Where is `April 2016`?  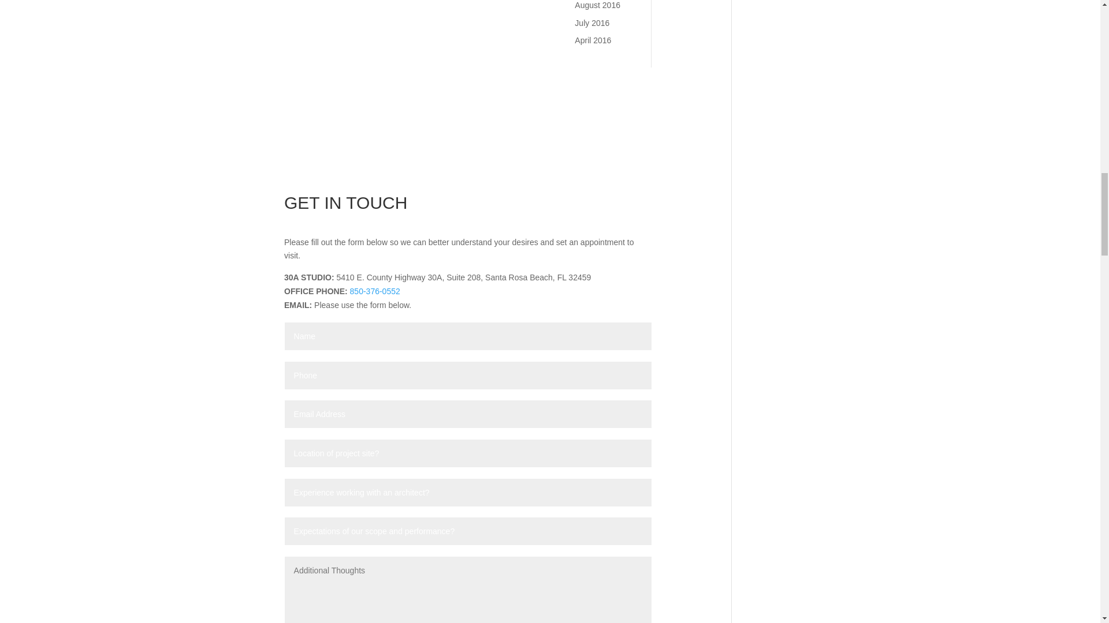 April 2016 is located at coordinates (593, 40).